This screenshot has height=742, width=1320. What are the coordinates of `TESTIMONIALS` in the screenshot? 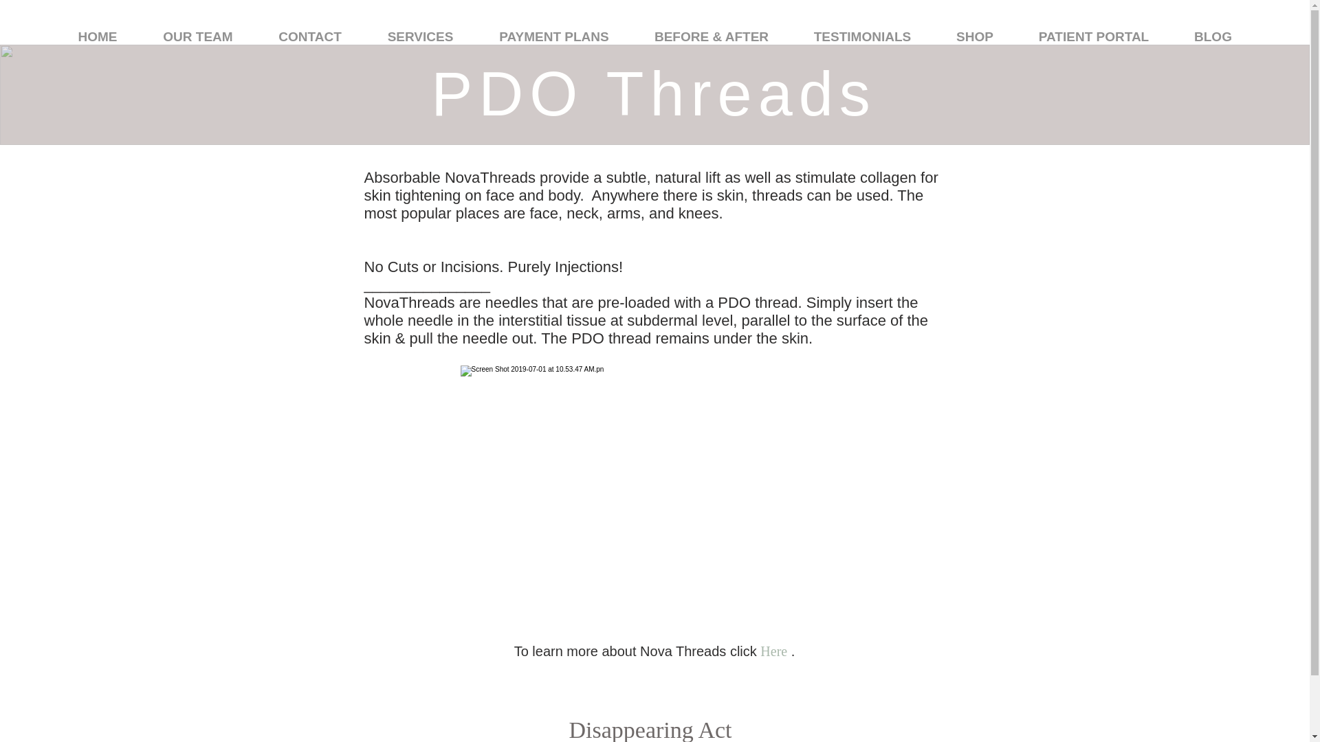 It's located at (862, 36).